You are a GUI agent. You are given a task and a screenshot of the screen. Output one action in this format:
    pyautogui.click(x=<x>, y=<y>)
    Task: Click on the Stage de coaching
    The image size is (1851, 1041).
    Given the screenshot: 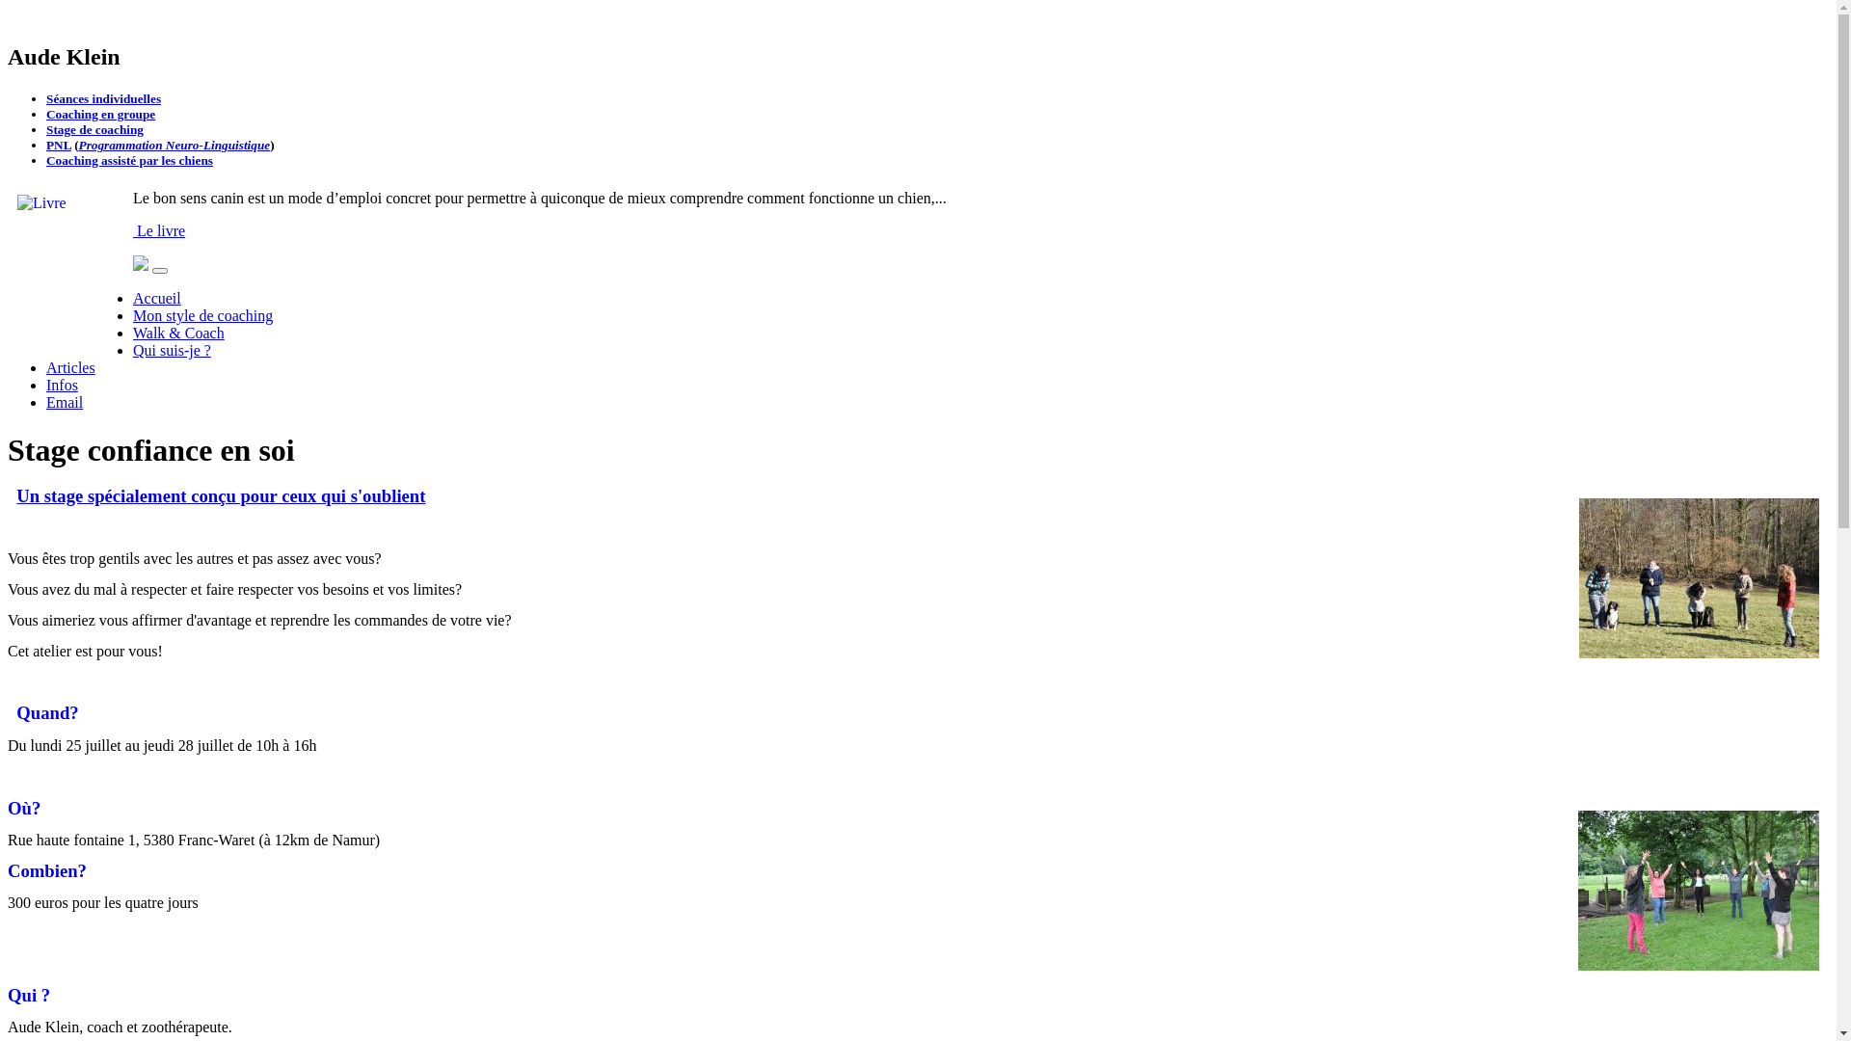 What is the action you would take?
    pyautogui.click(x=94, y=129)
    